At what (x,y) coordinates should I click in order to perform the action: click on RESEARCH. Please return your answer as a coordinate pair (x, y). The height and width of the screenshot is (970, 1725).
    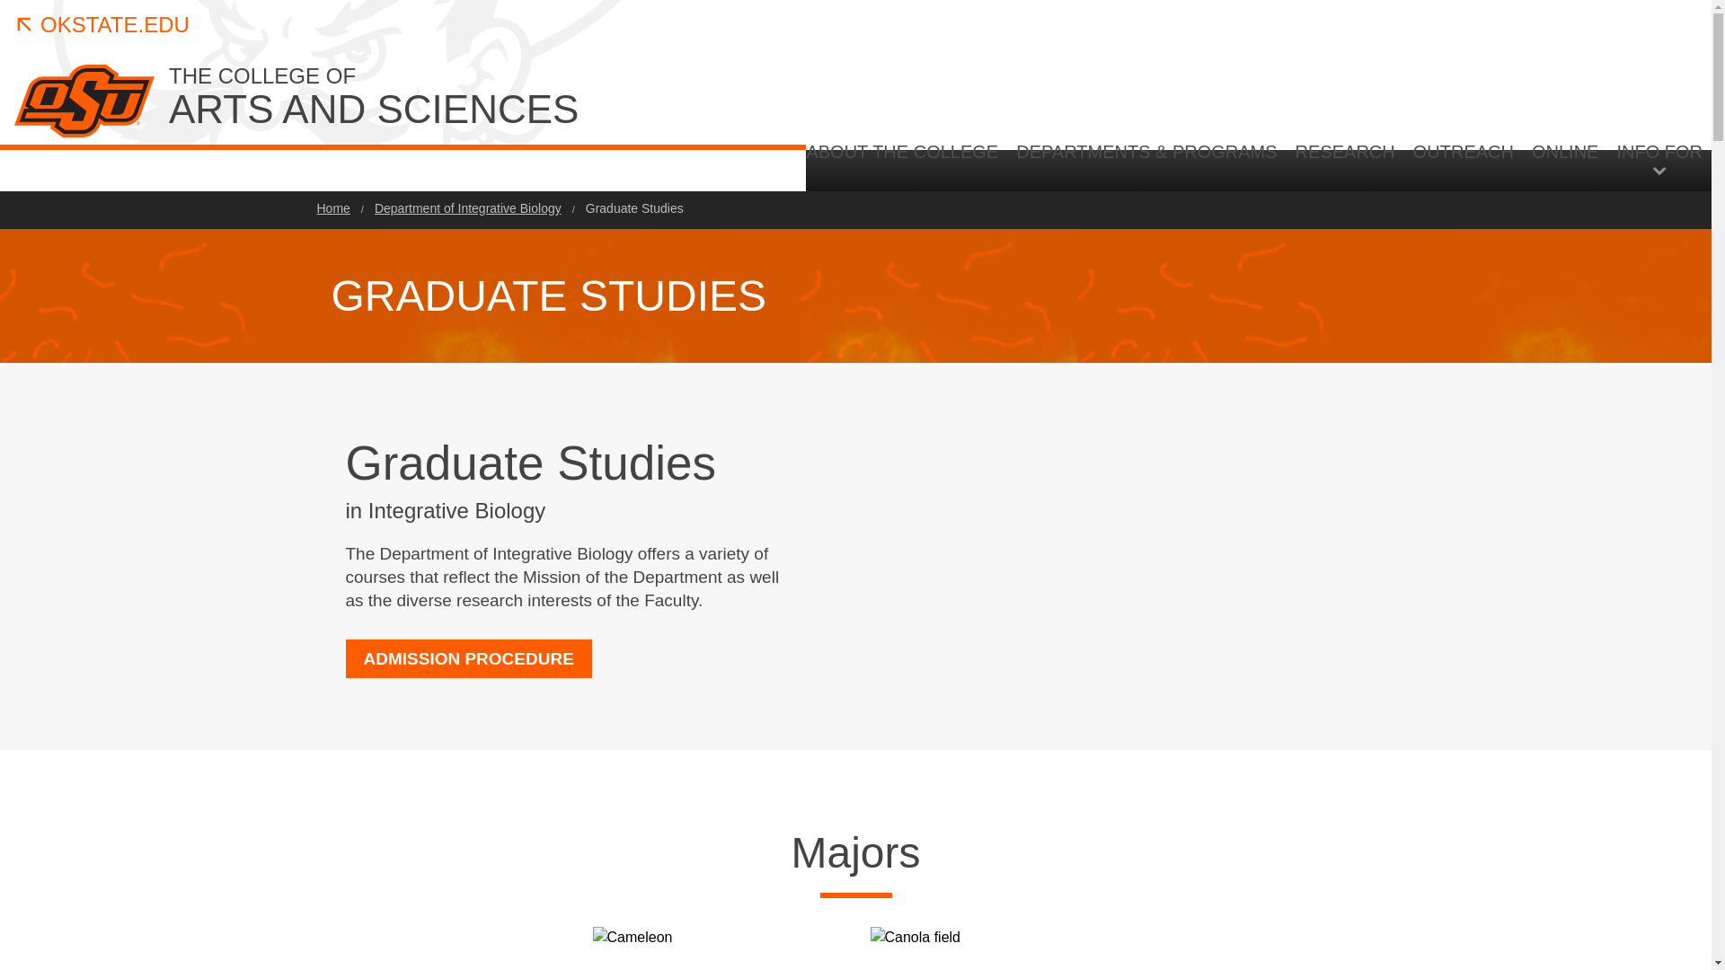
    Looking at the image, I should click on (102, 25).